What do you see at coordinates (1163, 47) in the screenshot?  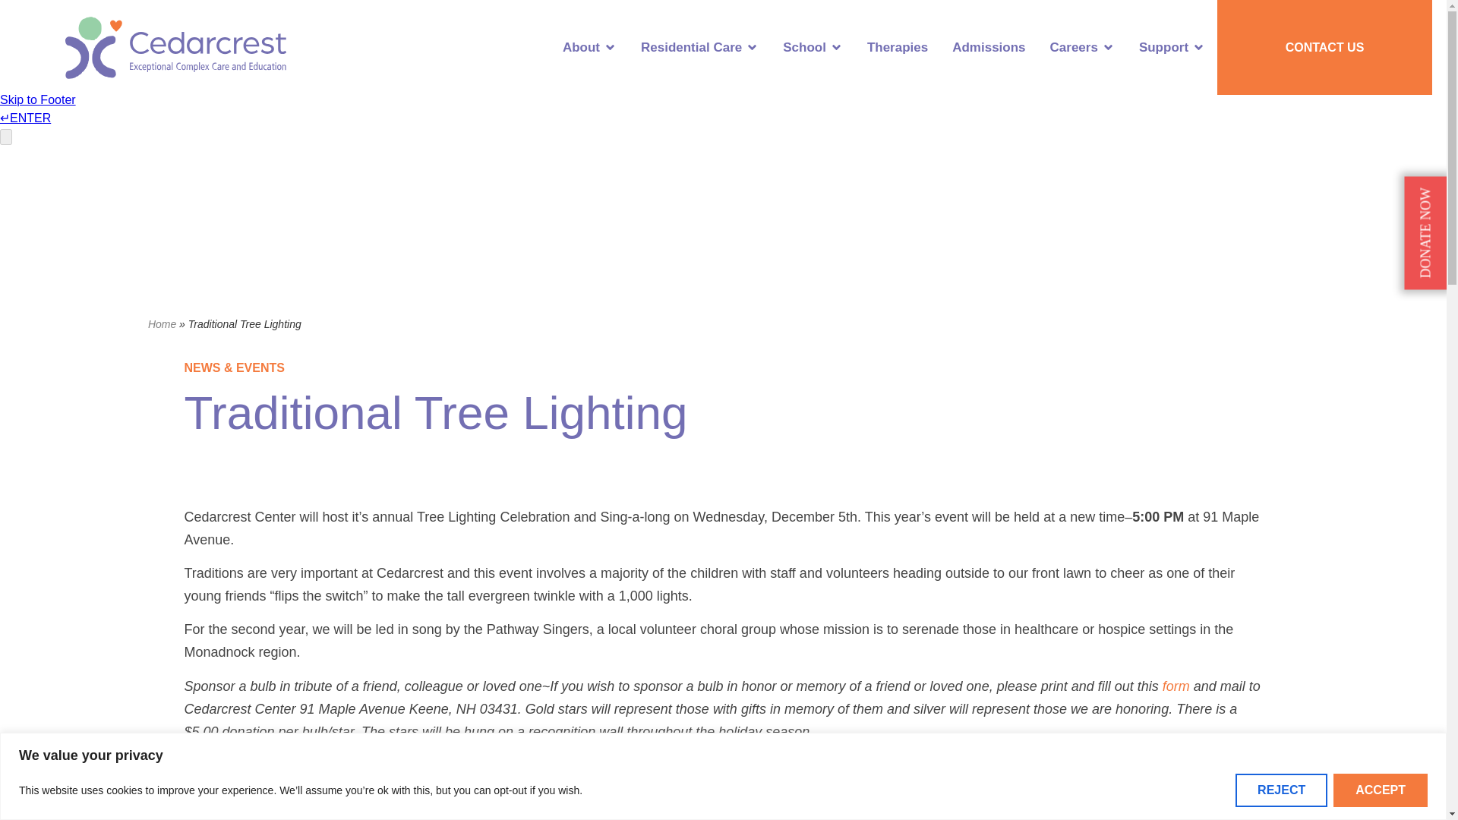 I see `Support` at bounding box center [1163, 47].